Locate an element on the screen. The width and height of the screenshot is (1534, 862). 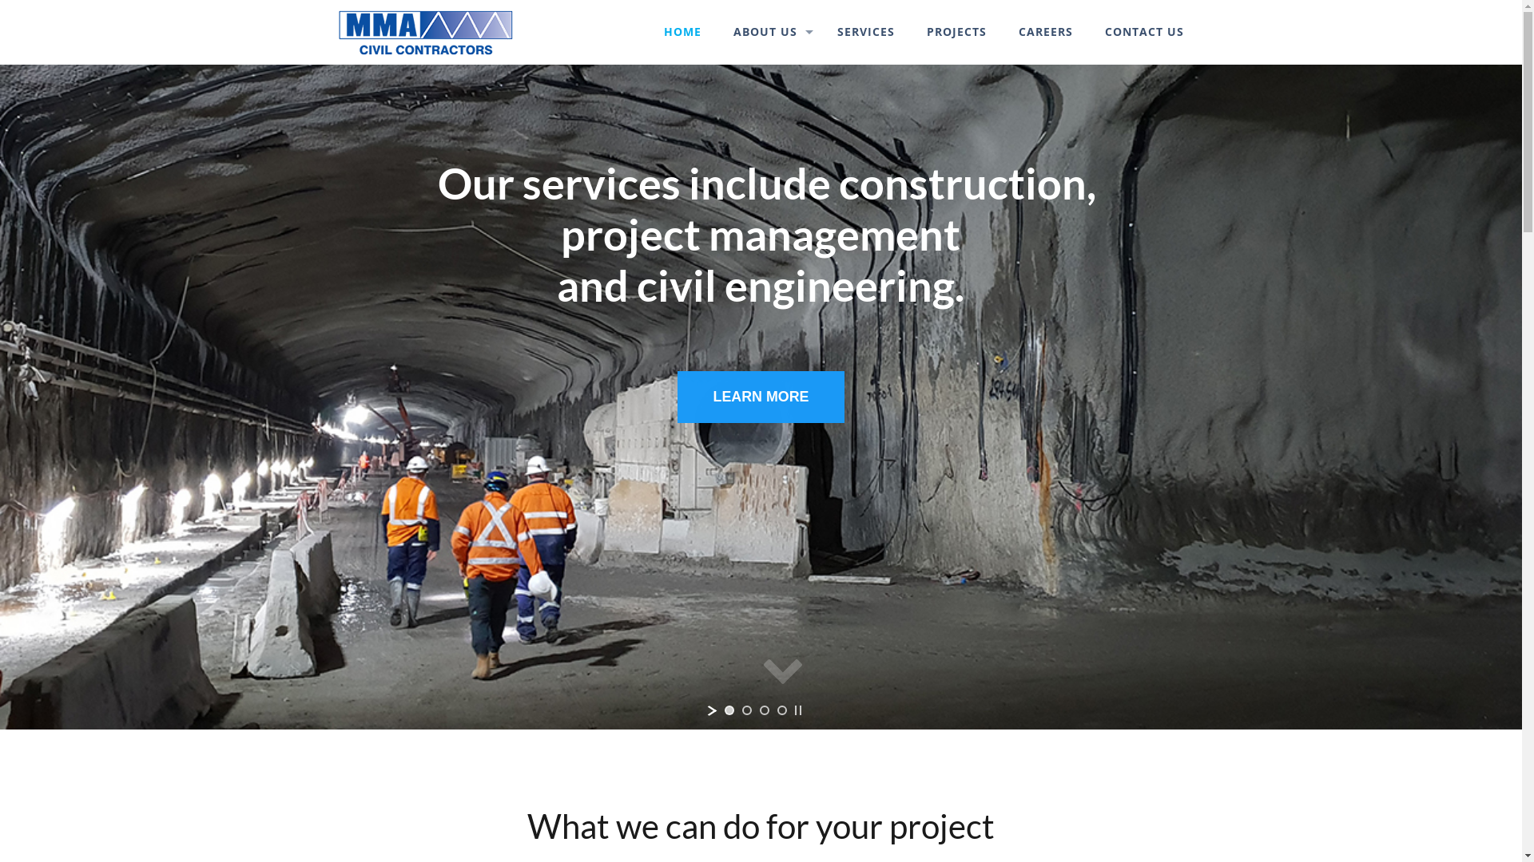
SERVICES is located at coordinates (881, 599).